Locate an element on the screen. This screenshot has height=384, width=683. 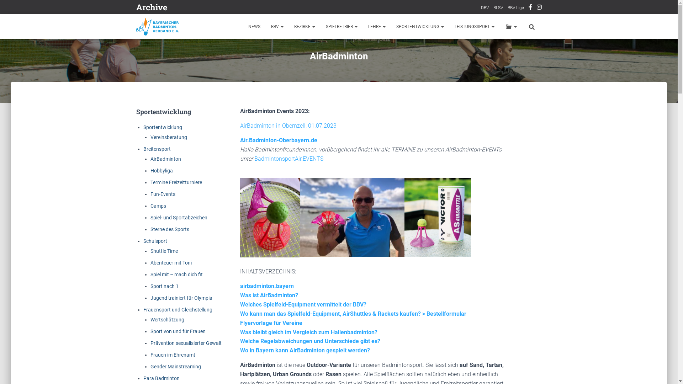
Vereinsberatung is located at coordinates (169, 137).